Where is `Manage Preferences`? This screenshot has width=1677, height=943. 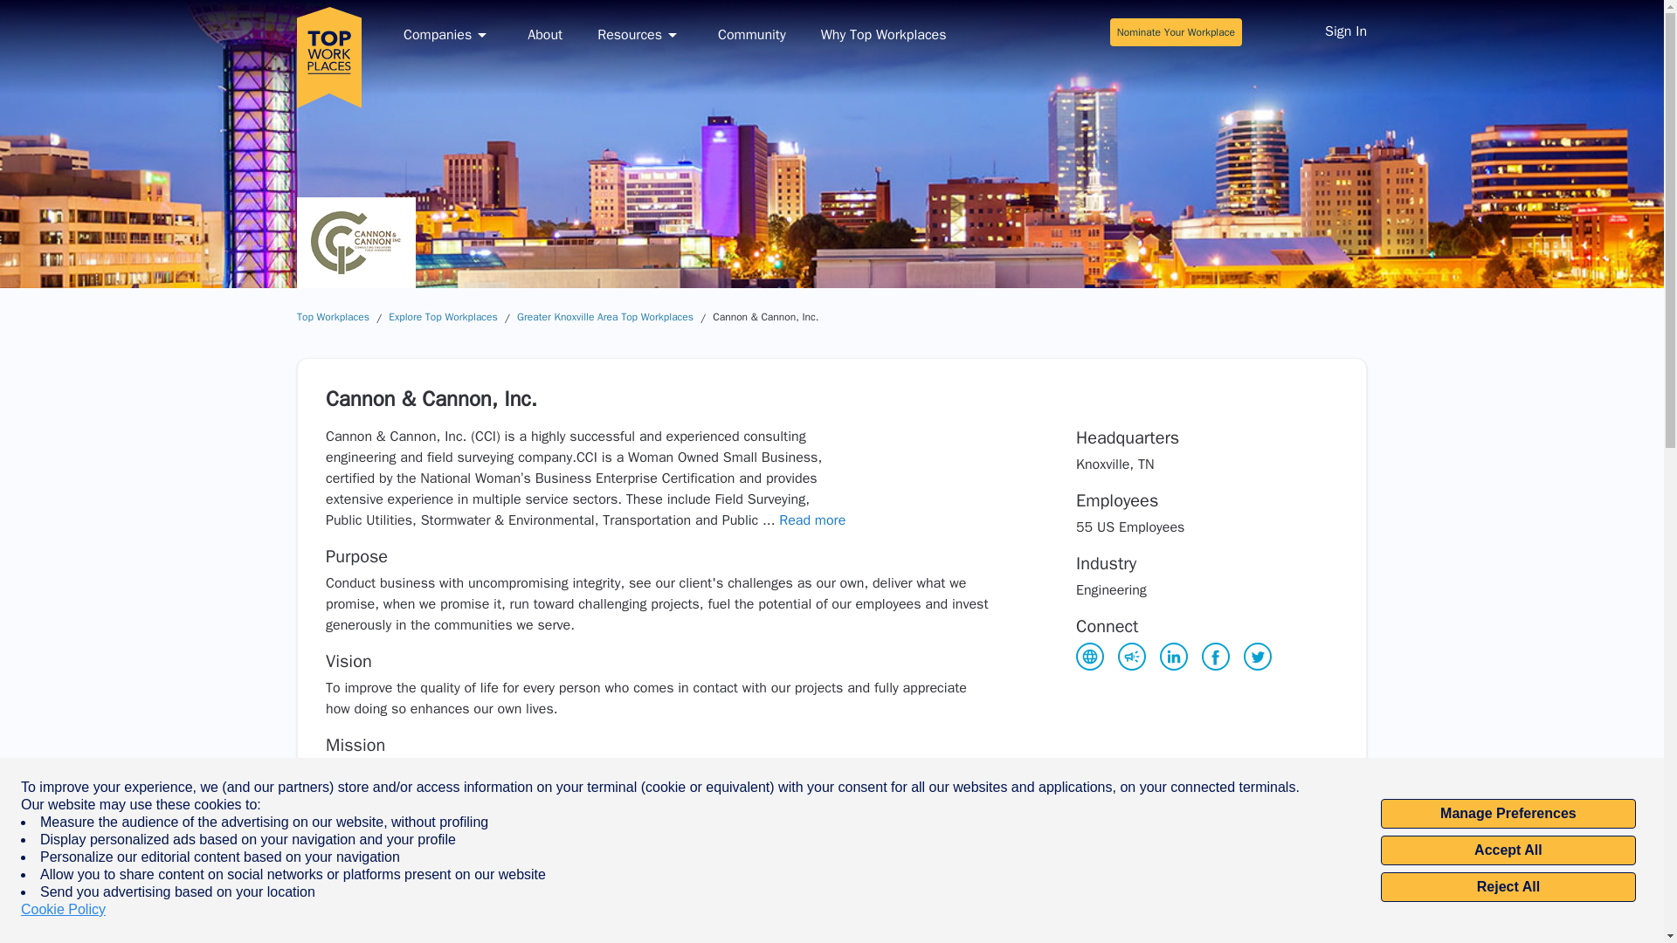
Manage Preferences is located at coordinates (1508, 814).